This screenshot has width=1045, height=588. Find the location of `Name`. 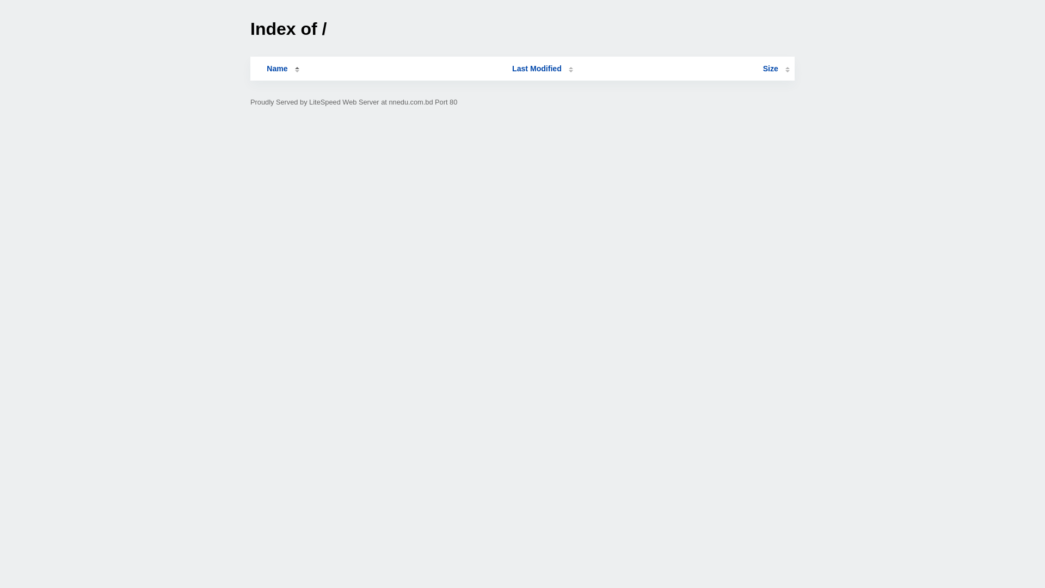

Name is located at coordinates (277, 69).